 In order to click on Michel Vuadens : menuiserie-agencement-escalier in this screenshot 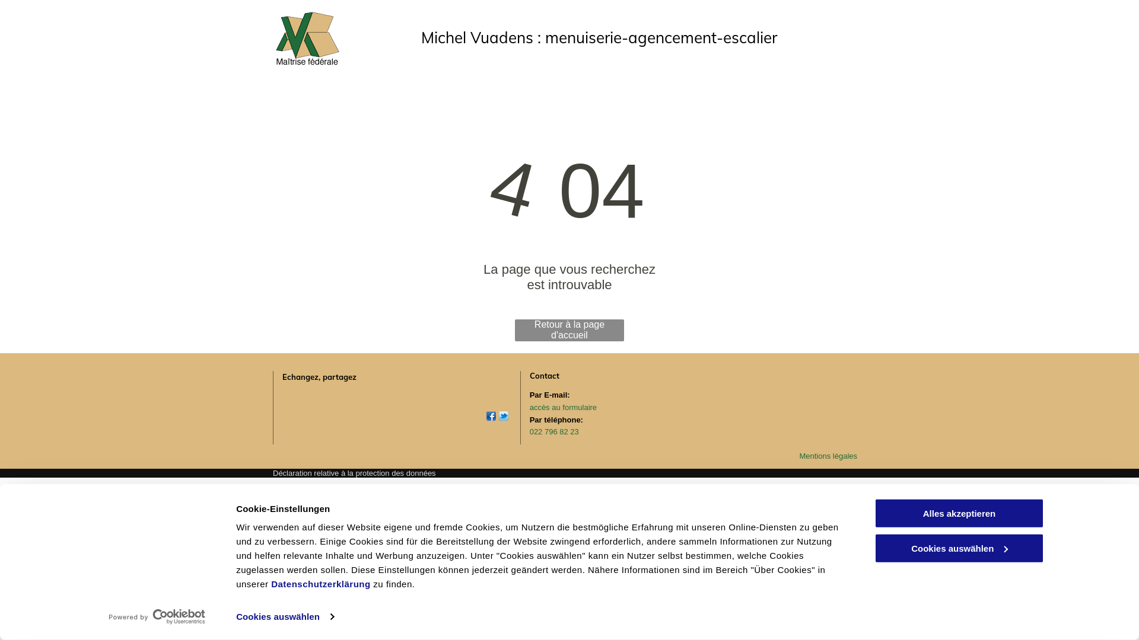, I will do `click(599, 38)`.